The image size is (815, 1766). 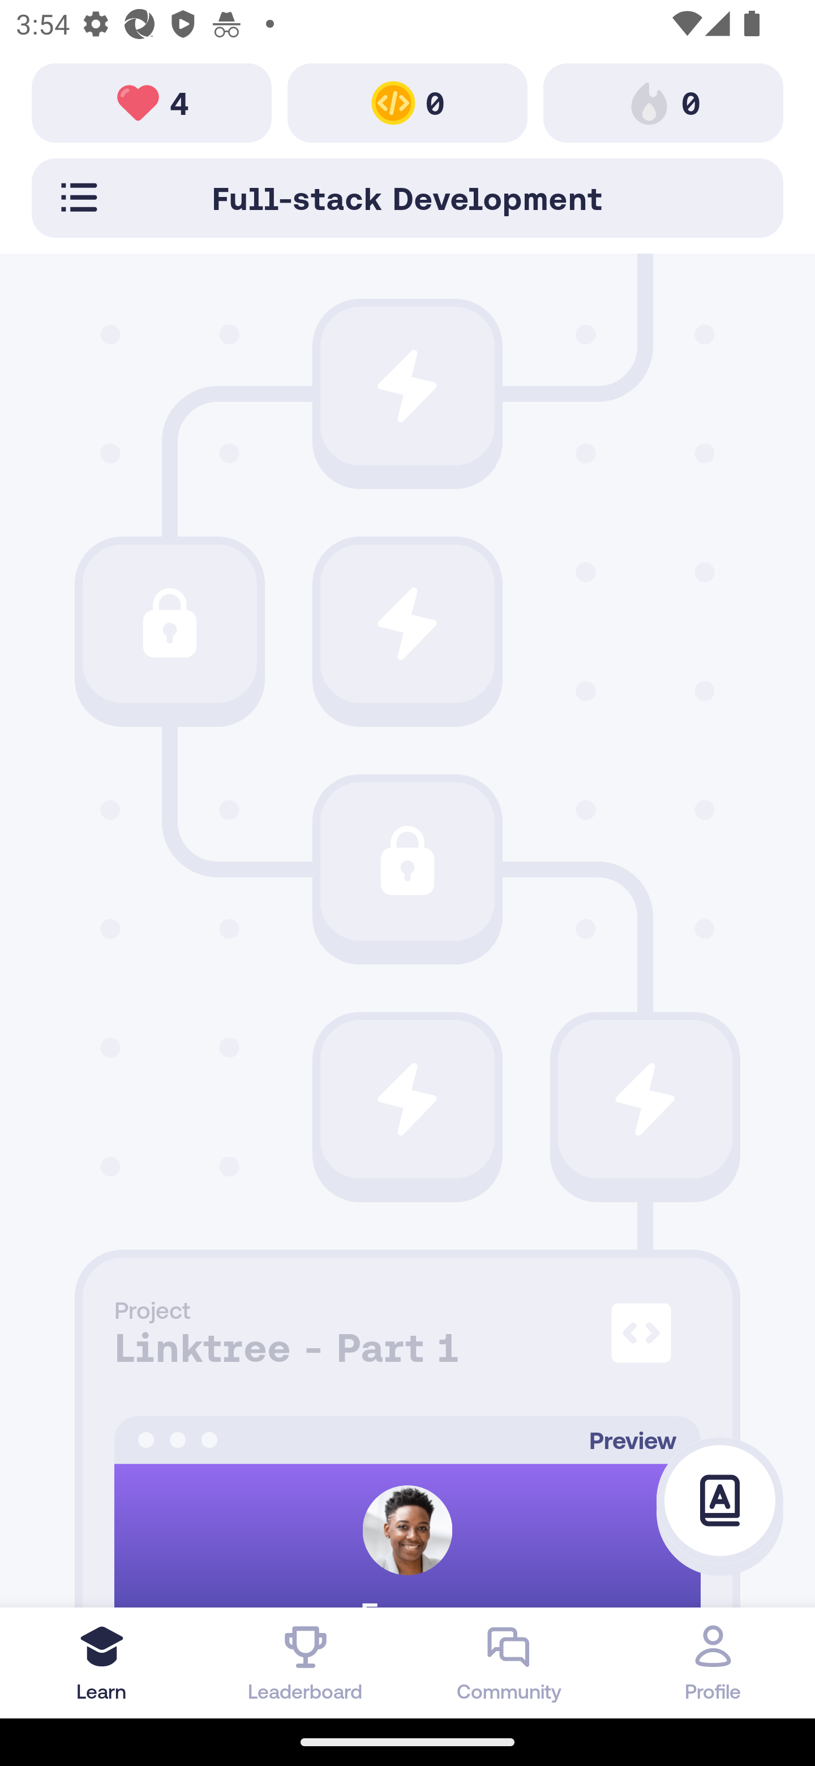 I want to click on Profile, so click(x=713, y=1662).